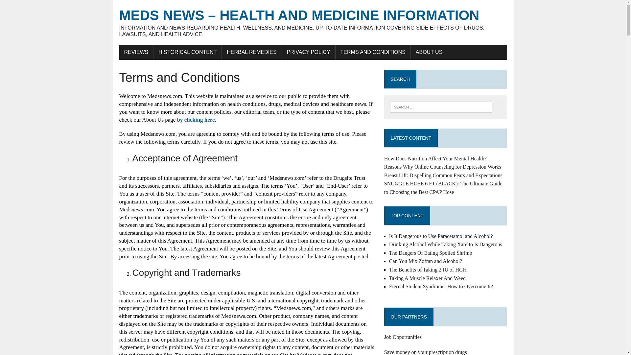  Describe the element at coordinates (425, 352) in the screenshot. I see `Save money on your prescription drugs` at that location.